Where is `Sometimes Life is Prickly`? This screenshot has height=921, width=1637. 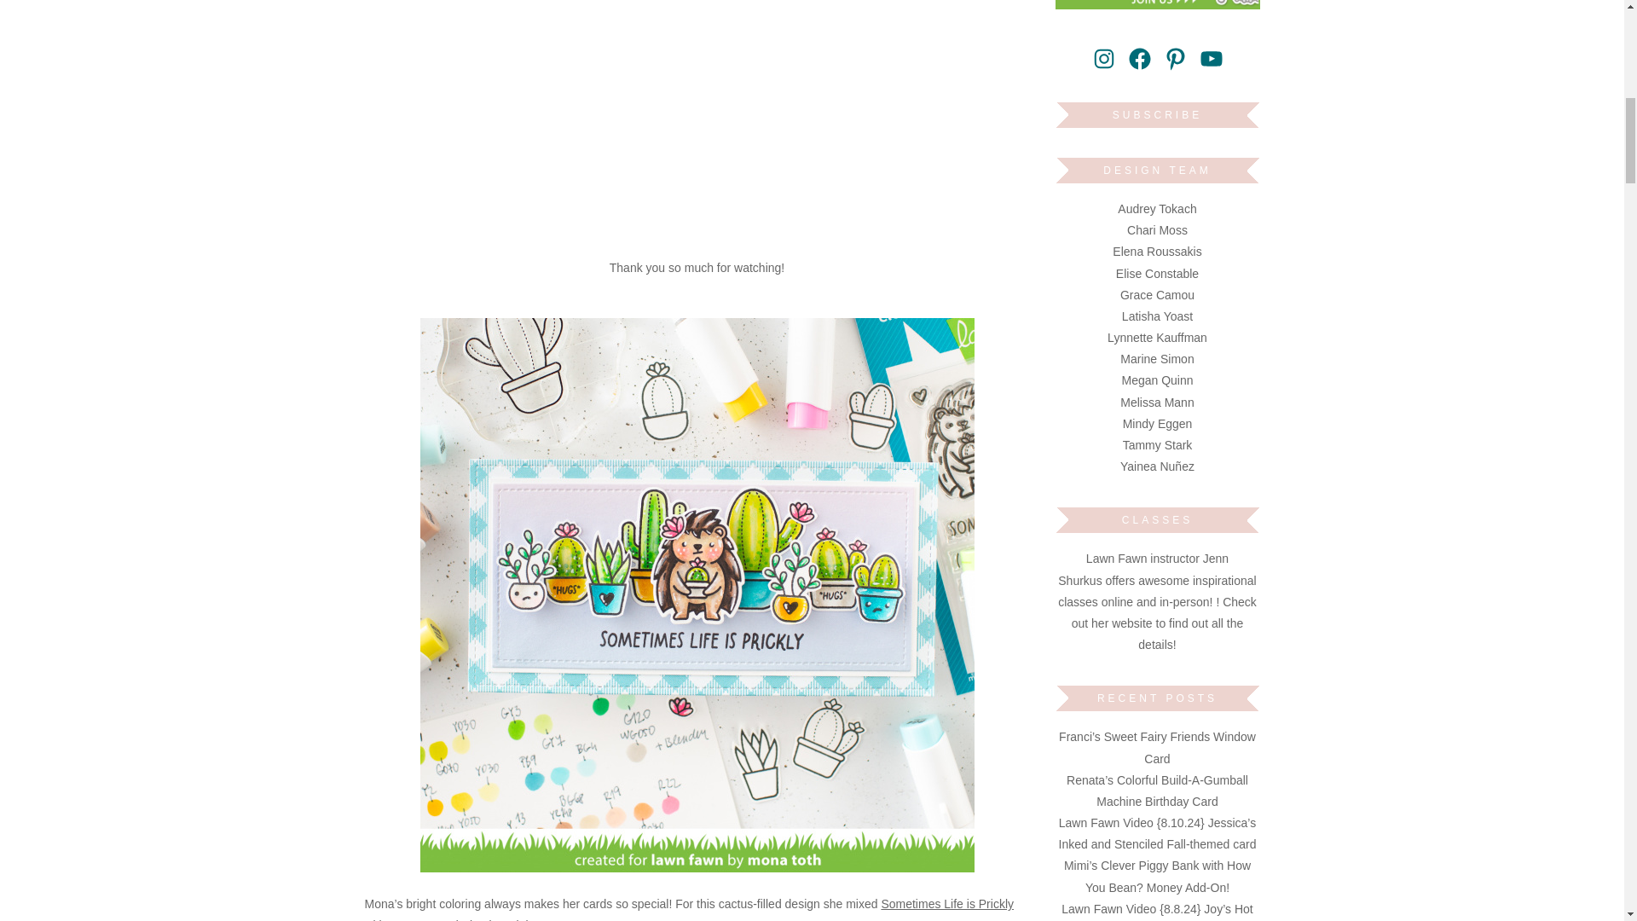 Sometimes Life is Prickly is located at coordinates (946, 904).